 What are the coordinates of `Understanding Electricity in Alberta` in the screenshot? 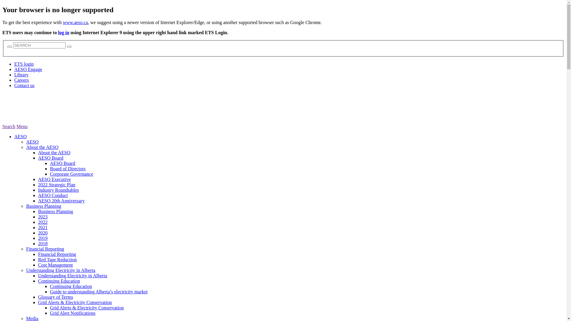 It's located at (73, 276).